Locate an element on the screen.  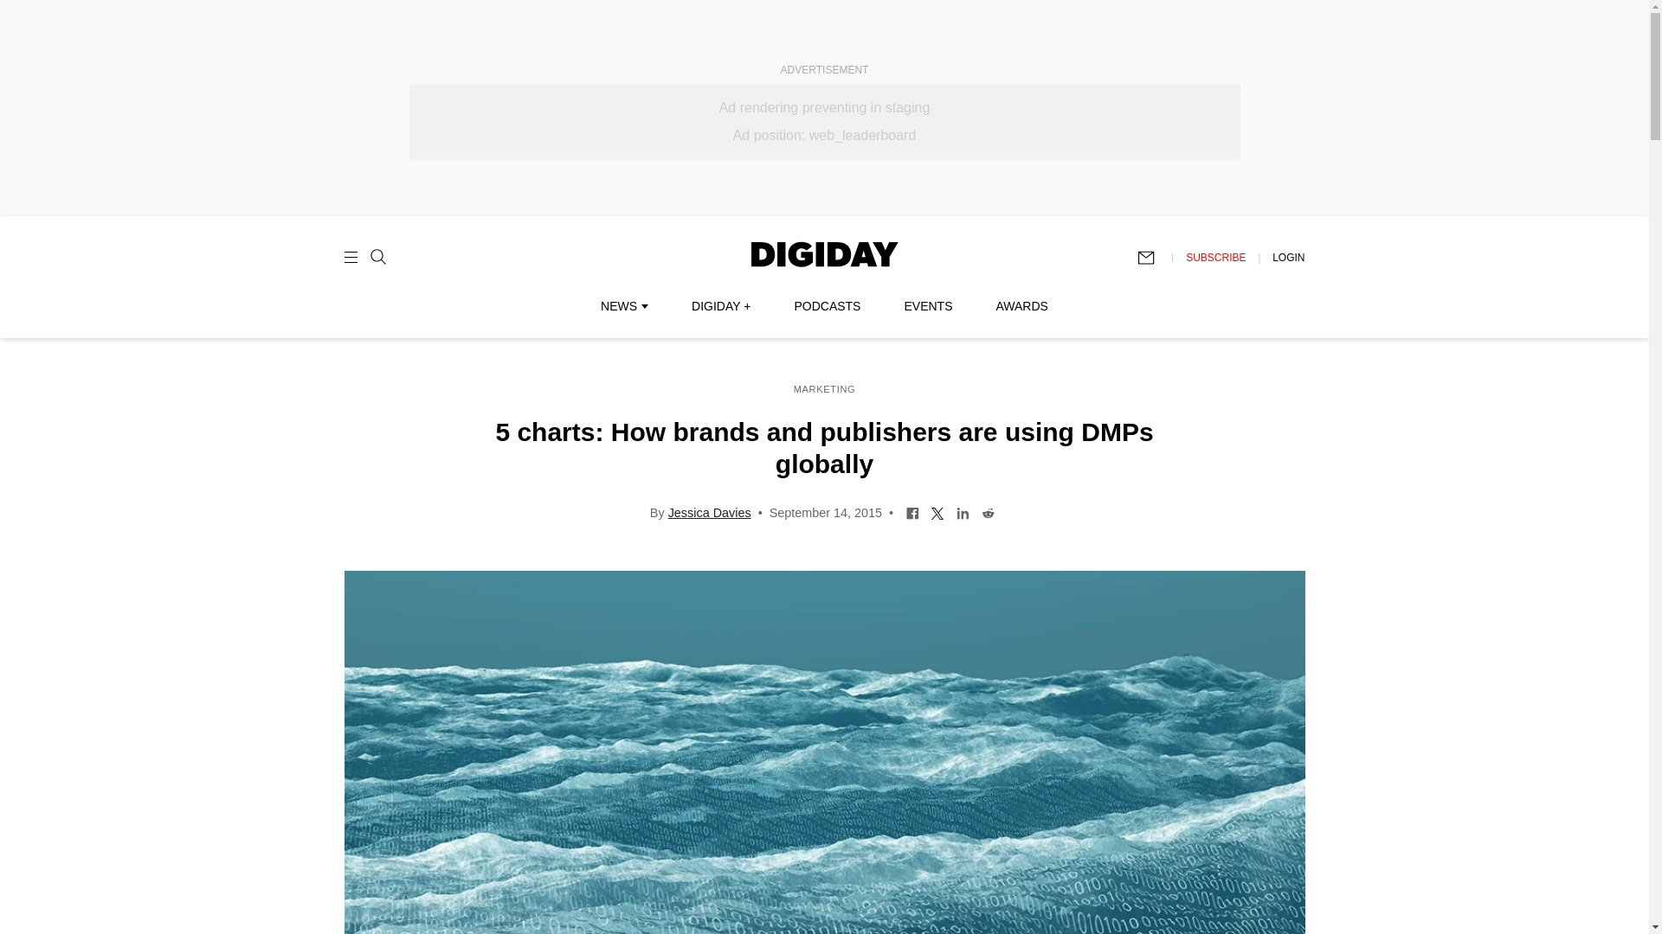
AWARDS is located at coordinates (1021, 305).